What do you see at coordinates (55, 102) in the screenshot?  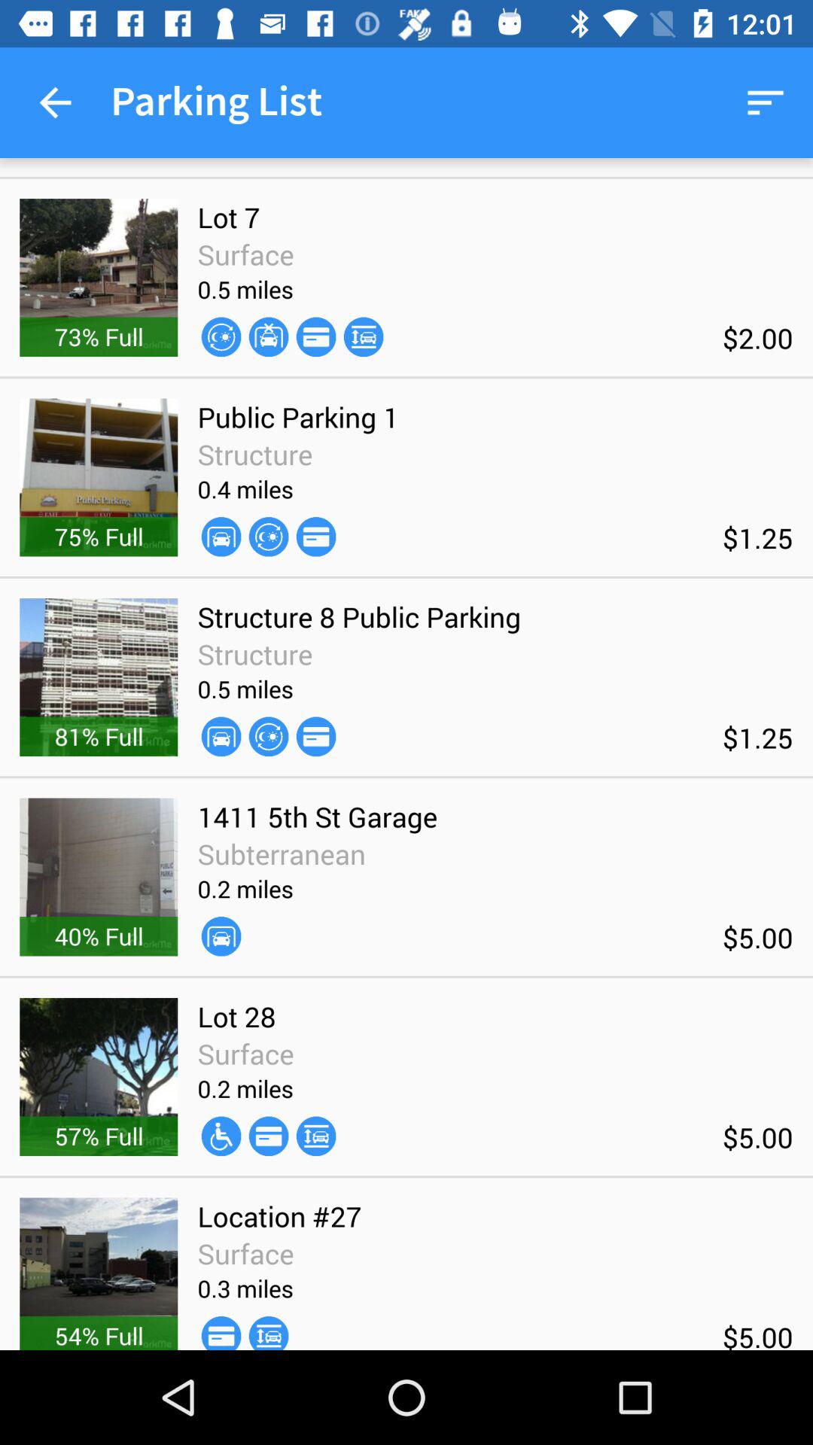 I see `select the item next to parking list item` at bounding box center [55, 102].